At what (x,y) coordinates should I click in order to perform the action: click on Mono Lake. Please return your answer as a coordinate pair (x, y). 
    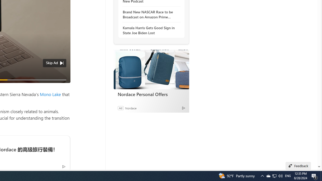
    Looking at the image, I should click on (50, 94).